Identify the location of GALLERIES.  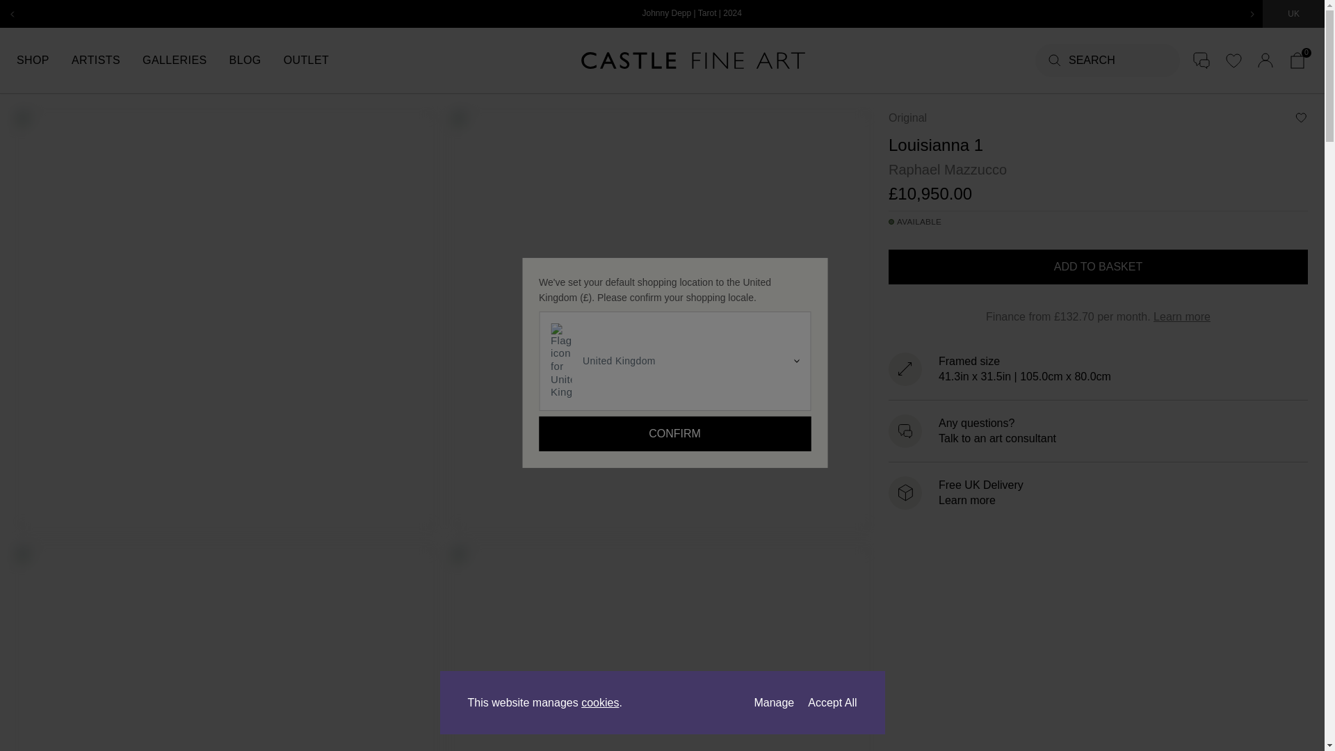
(186, 60).